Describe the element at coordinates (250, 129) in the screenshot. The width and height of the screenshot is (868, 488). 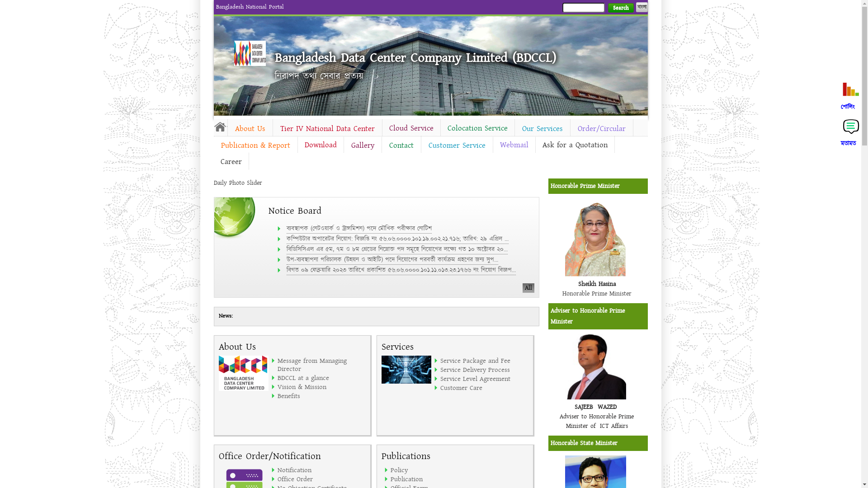
I see `About Us` at that location.